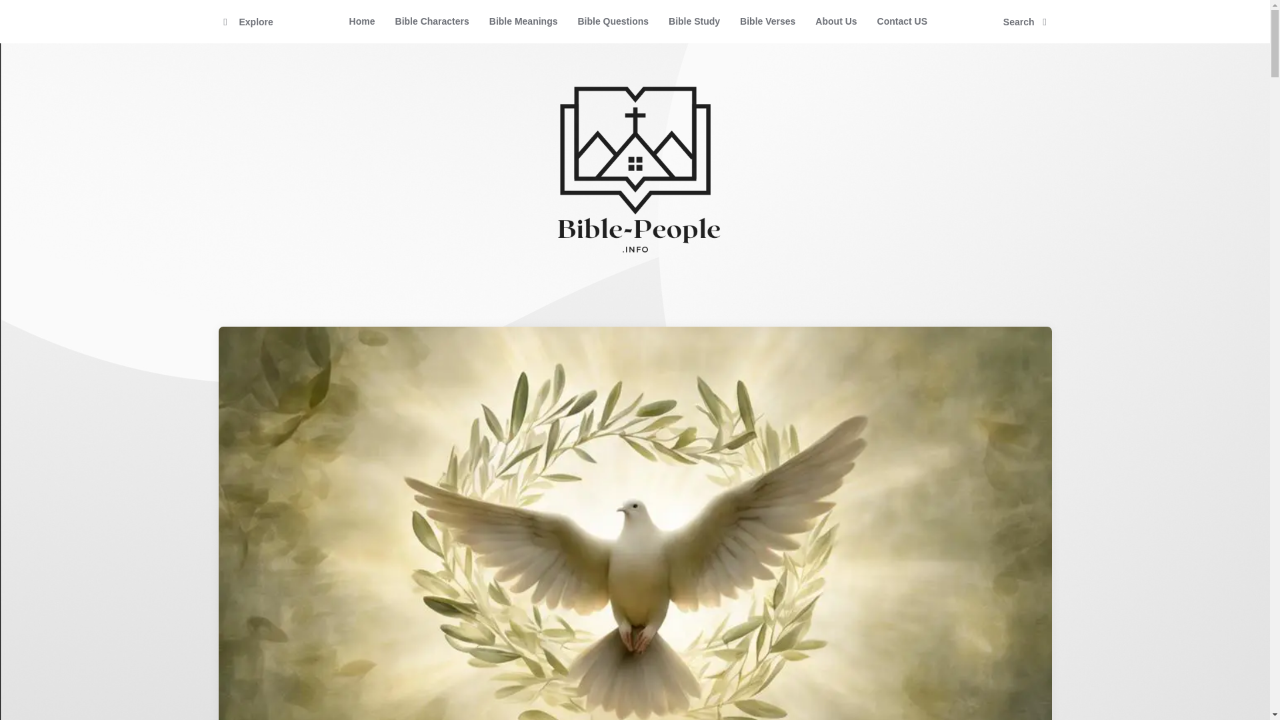 This screenshot has width=1280, height=720. What do you see at coordinates (432, 21) in the screenshot?
I see `Bible Characters` at bounding box center [432, 21].